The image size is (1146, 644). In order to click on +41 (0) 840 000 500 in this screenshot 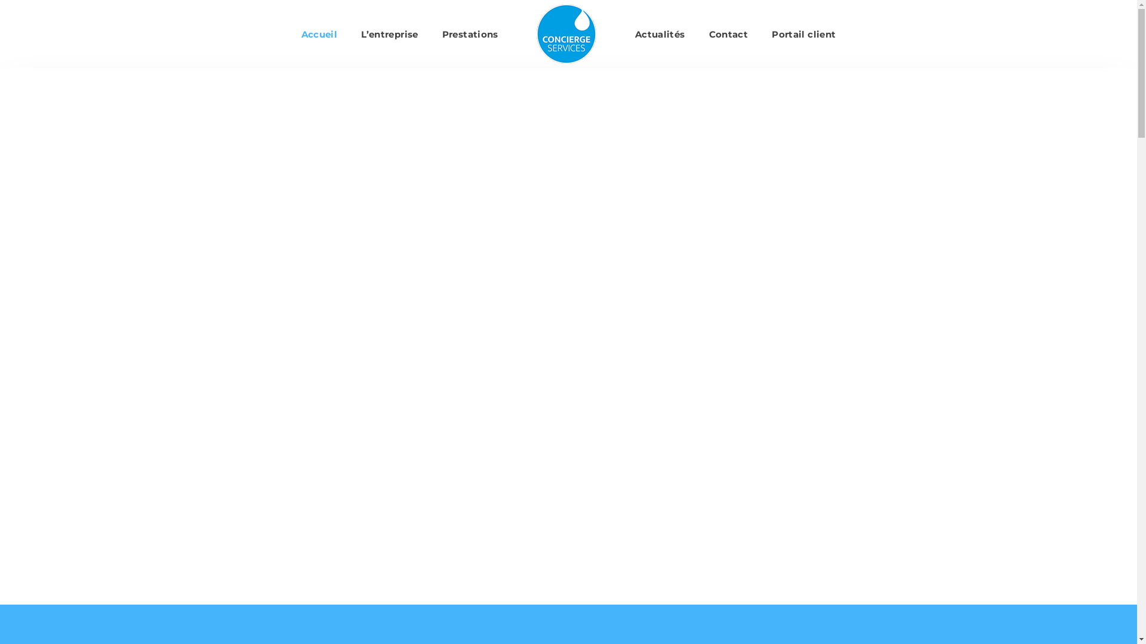, I will do `click(259, 470)`.